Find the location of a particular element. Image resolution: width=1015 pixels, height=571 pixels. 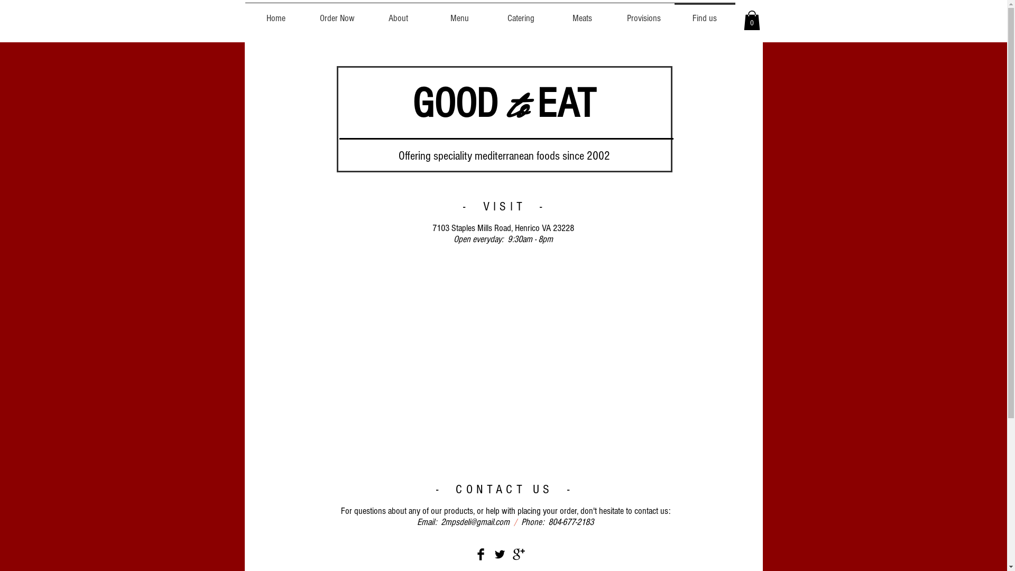

Provisions is located at coordinates (644, 14).